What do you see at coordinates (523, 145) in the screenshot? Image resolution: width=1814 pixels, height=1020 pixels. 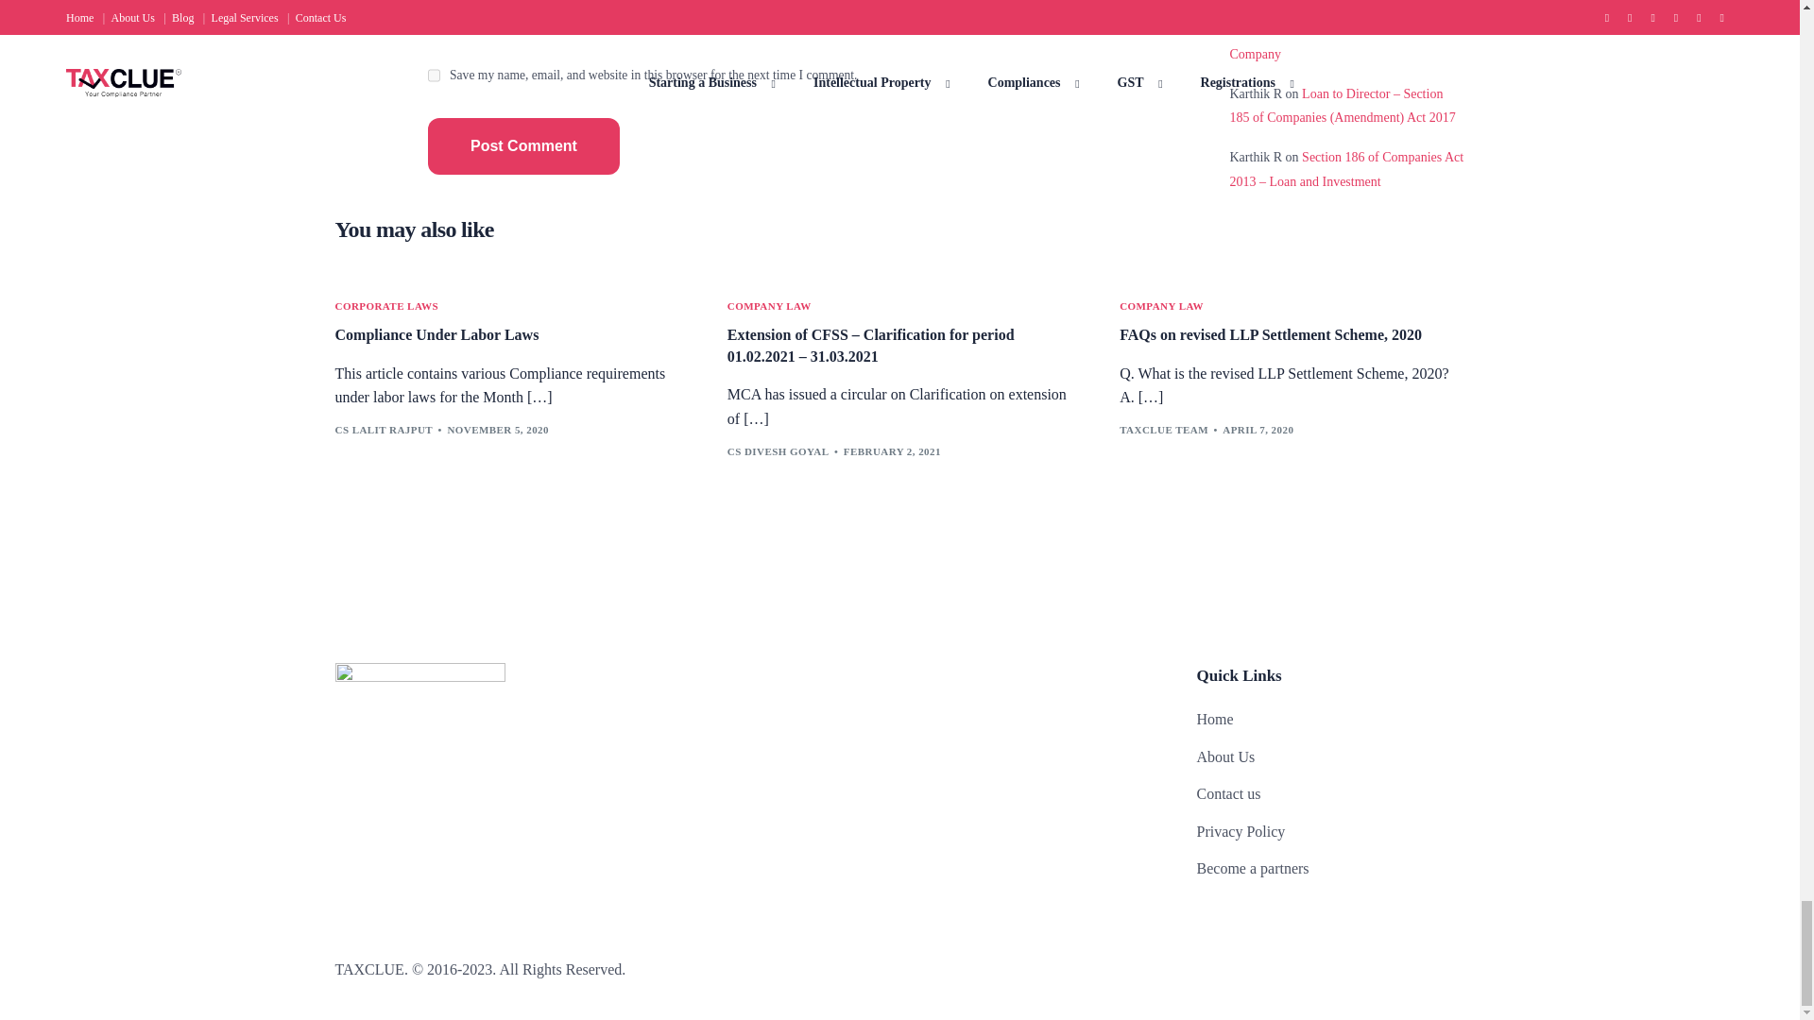 I see `Post Comment` at bounding box center [523, 145].